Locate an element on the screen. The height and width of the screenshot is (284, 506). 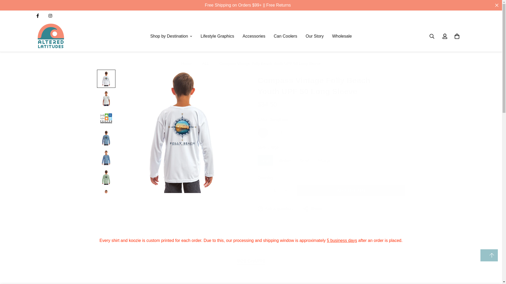
Can Coolers is located at coordinates (286, 36).